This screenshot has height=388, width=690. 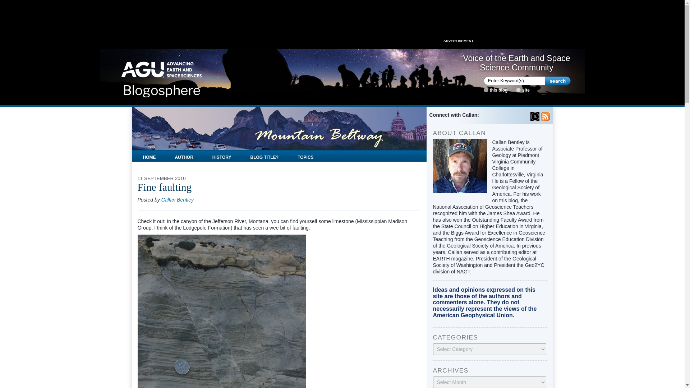 I want to click on Permanent Link to Fine faulting, so click(x=165, y=187).